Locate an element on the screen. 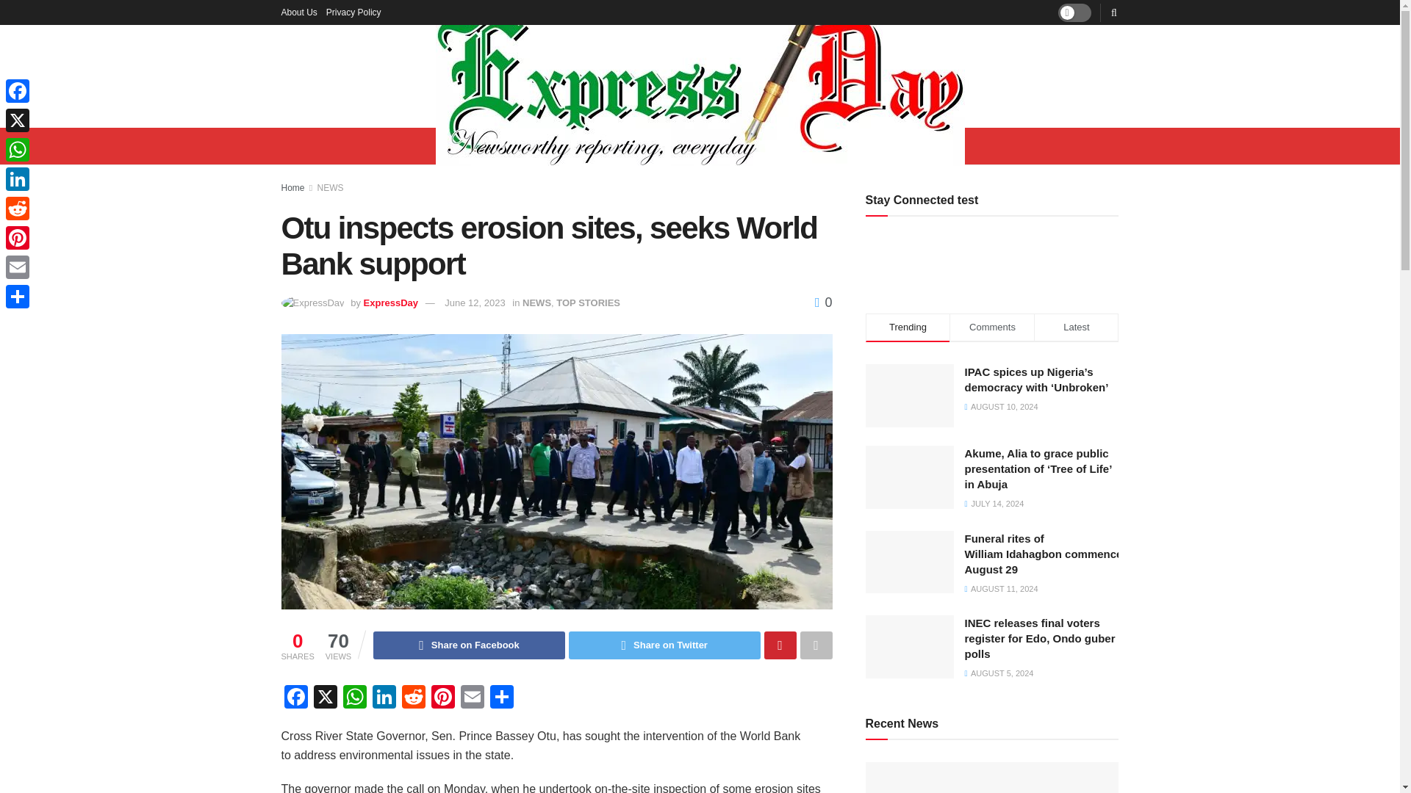  X is located at coordinates (18, 120).